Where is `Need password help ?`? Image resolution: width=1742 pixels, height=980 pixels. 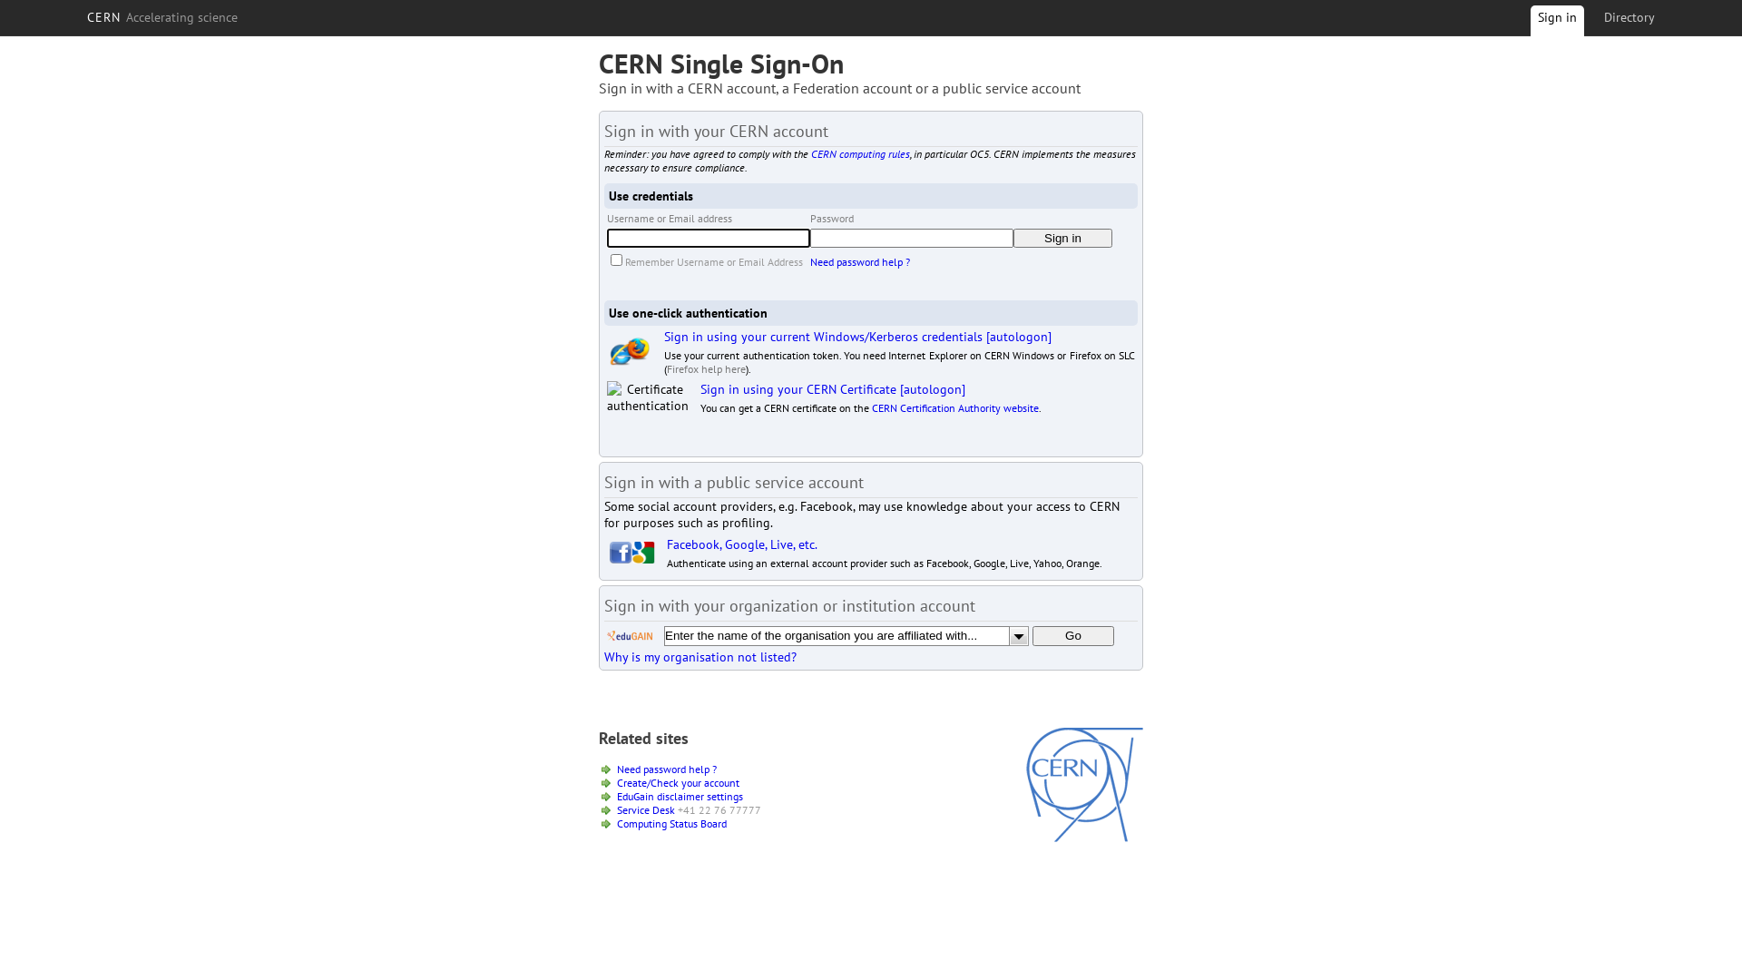
Need password help ? is located at coordinates (860, 261).